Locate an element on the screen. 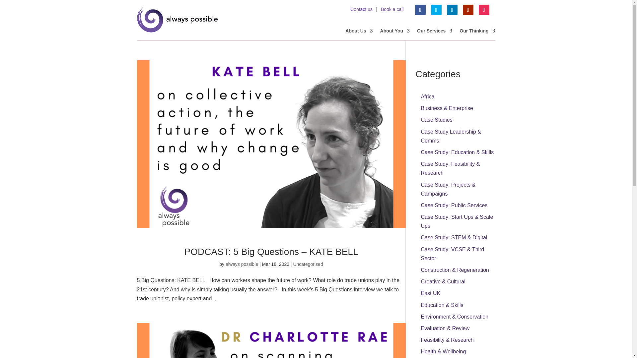 Image resolution: width=637 pixels, height=358 pixels. Follow on Twitter is located at coordinates (436, 10).